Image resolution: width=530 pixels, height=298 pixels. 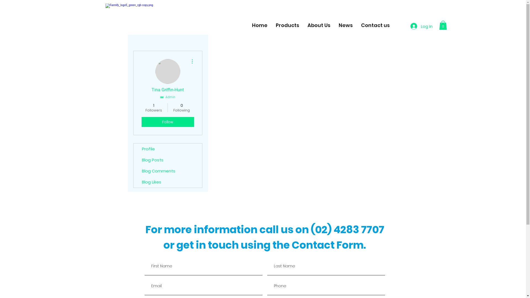 What do you see at coordinates (259, 25) in the screenshot?
I see `Home` at bounding box center [259, 25].